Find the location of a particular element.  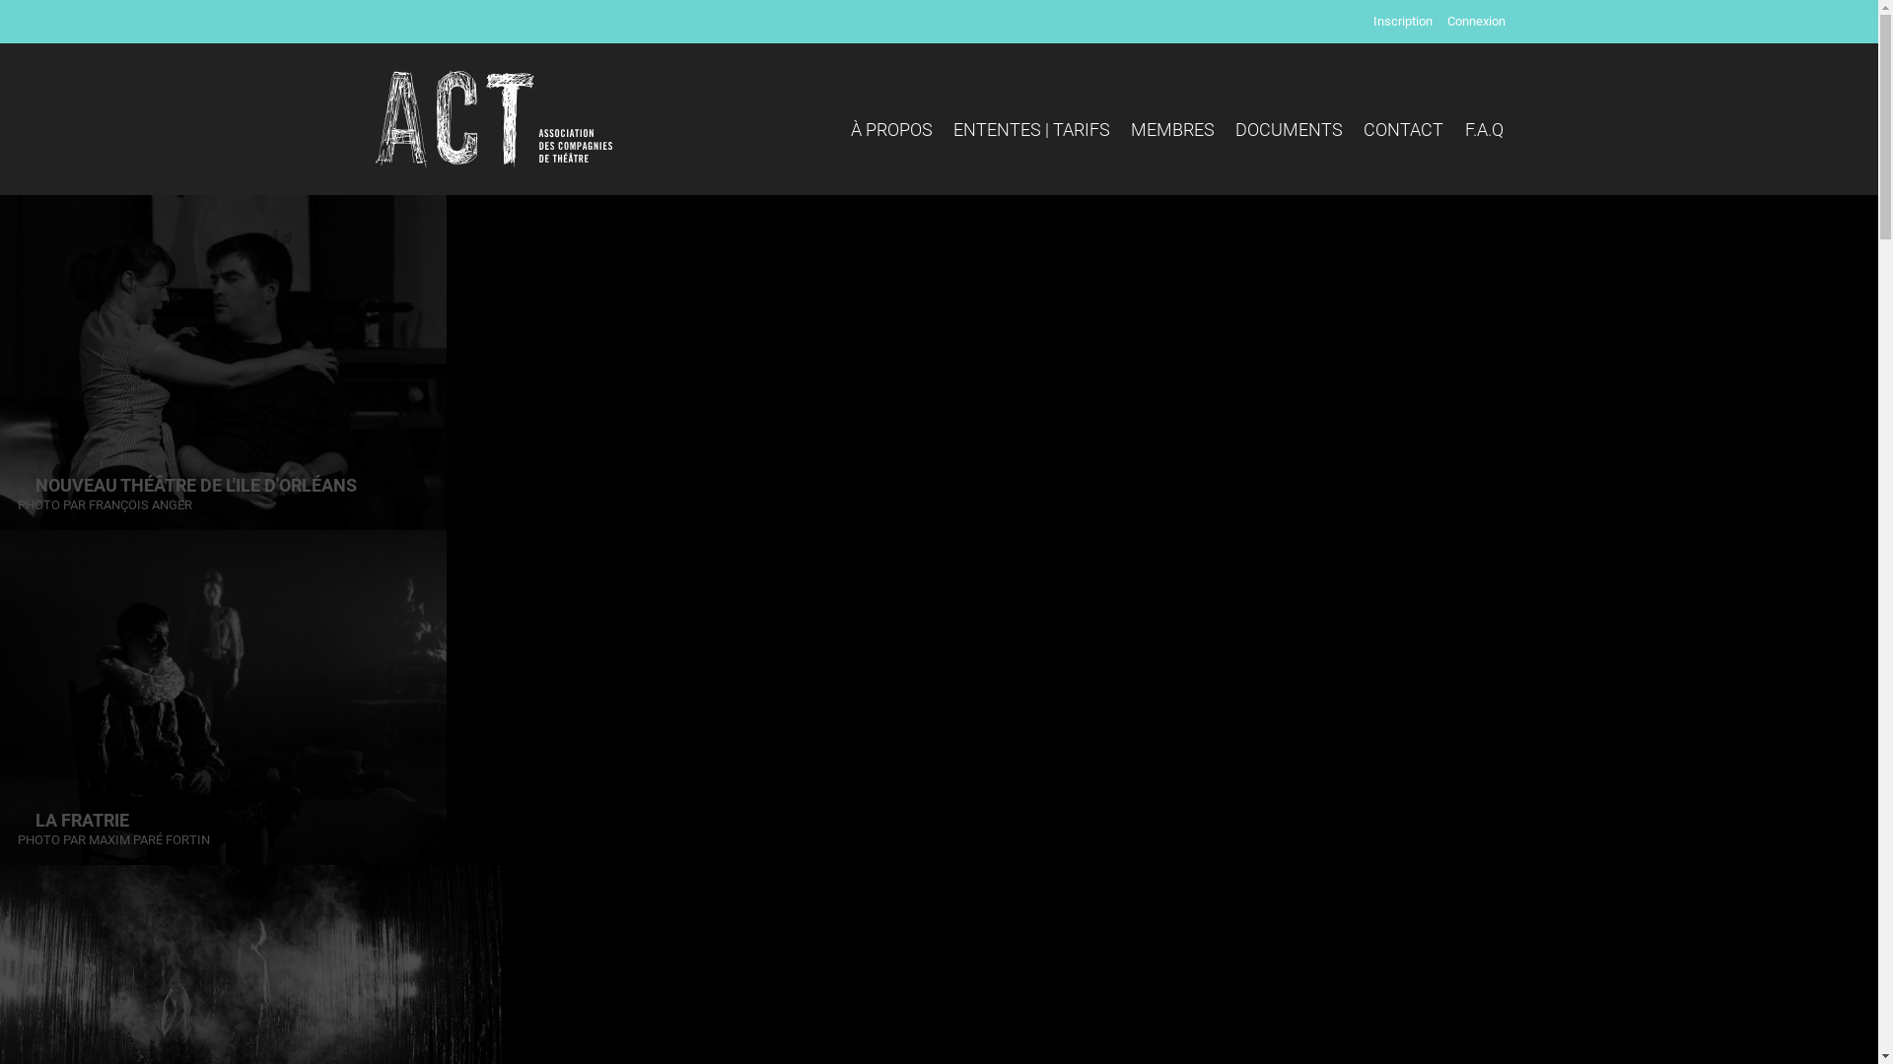

F.A.Q is located at coordinates (1485, 130).